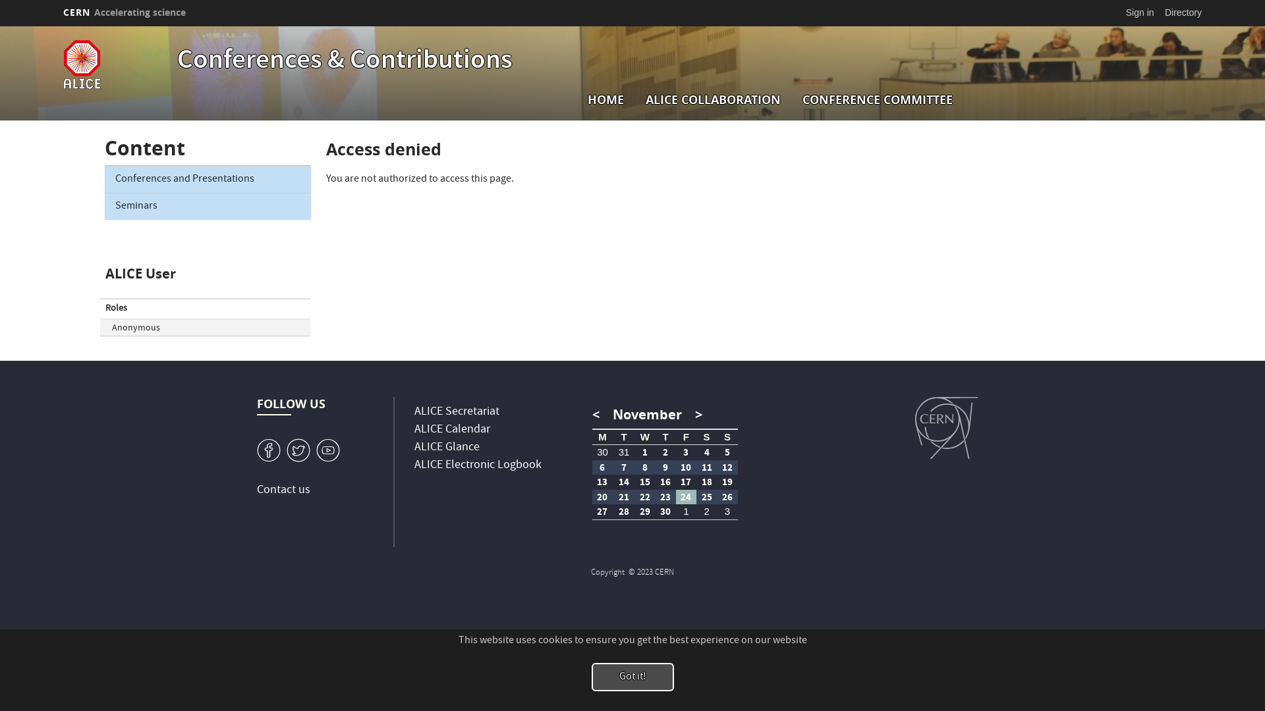 The width and height of the screenshot is (1265, 711). Describe the element at coordinates (600, 415) in the screenshot. I see `<  ` at that location.